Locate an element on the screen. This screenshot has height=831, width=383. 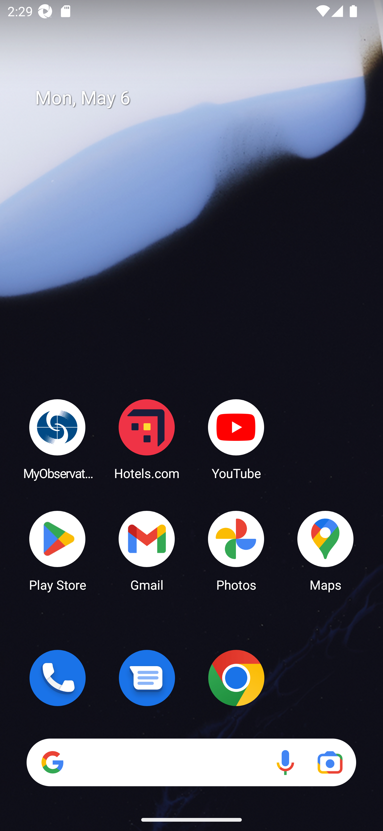
Chrome is located at coordinates (236, 678).